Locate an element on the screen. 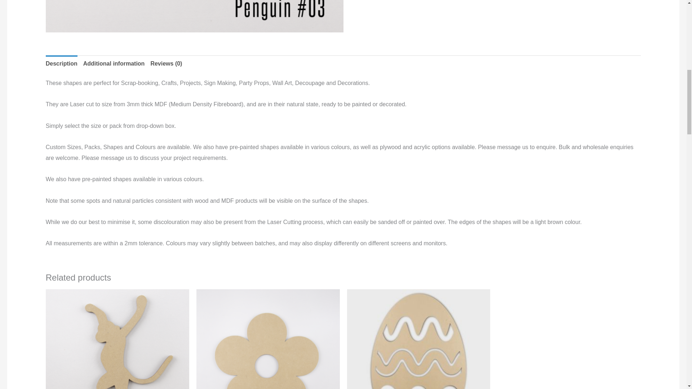 The image size is (692, 389). Additional information is located at coordinates (114, 63).